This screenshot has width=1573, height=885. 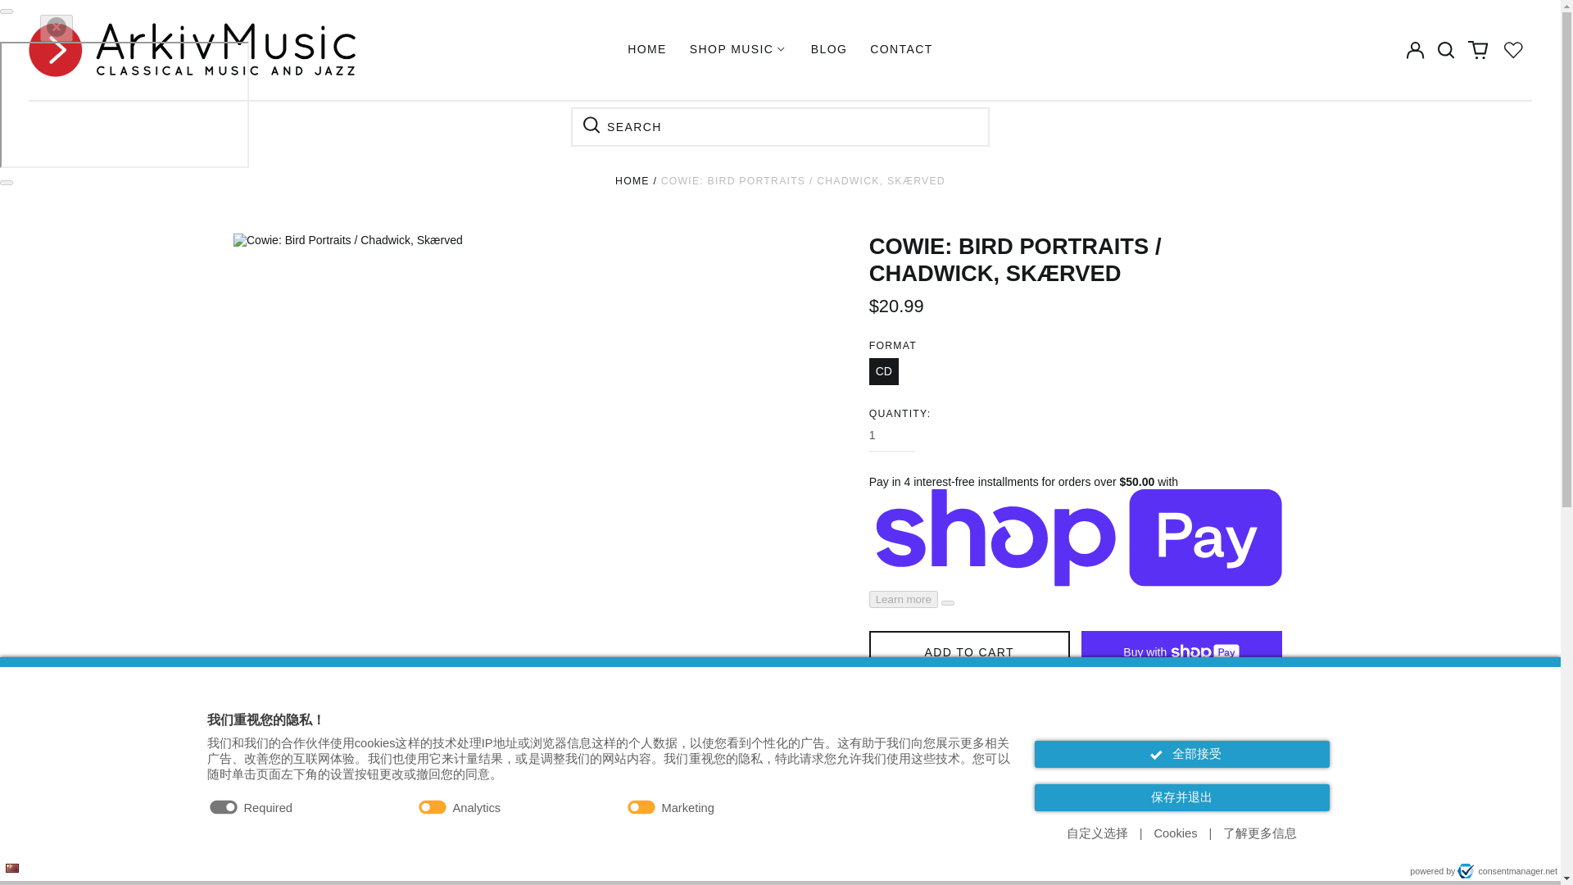 I want to click on Language: zh, so click(x=12, y=868).